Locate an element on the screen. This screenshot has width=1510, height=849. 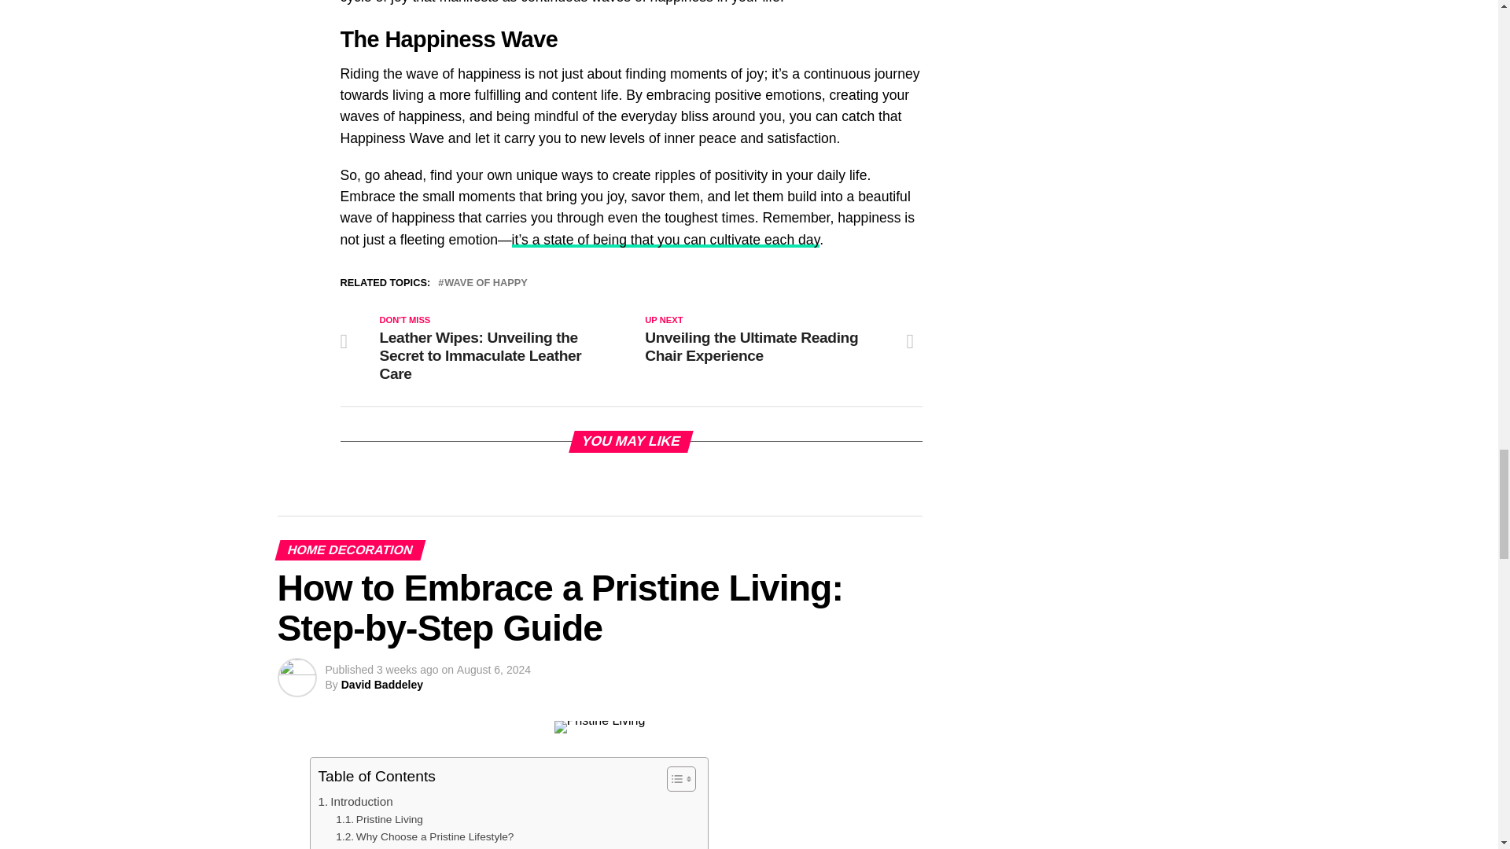
Introduction is located at coordinates (355, 802).